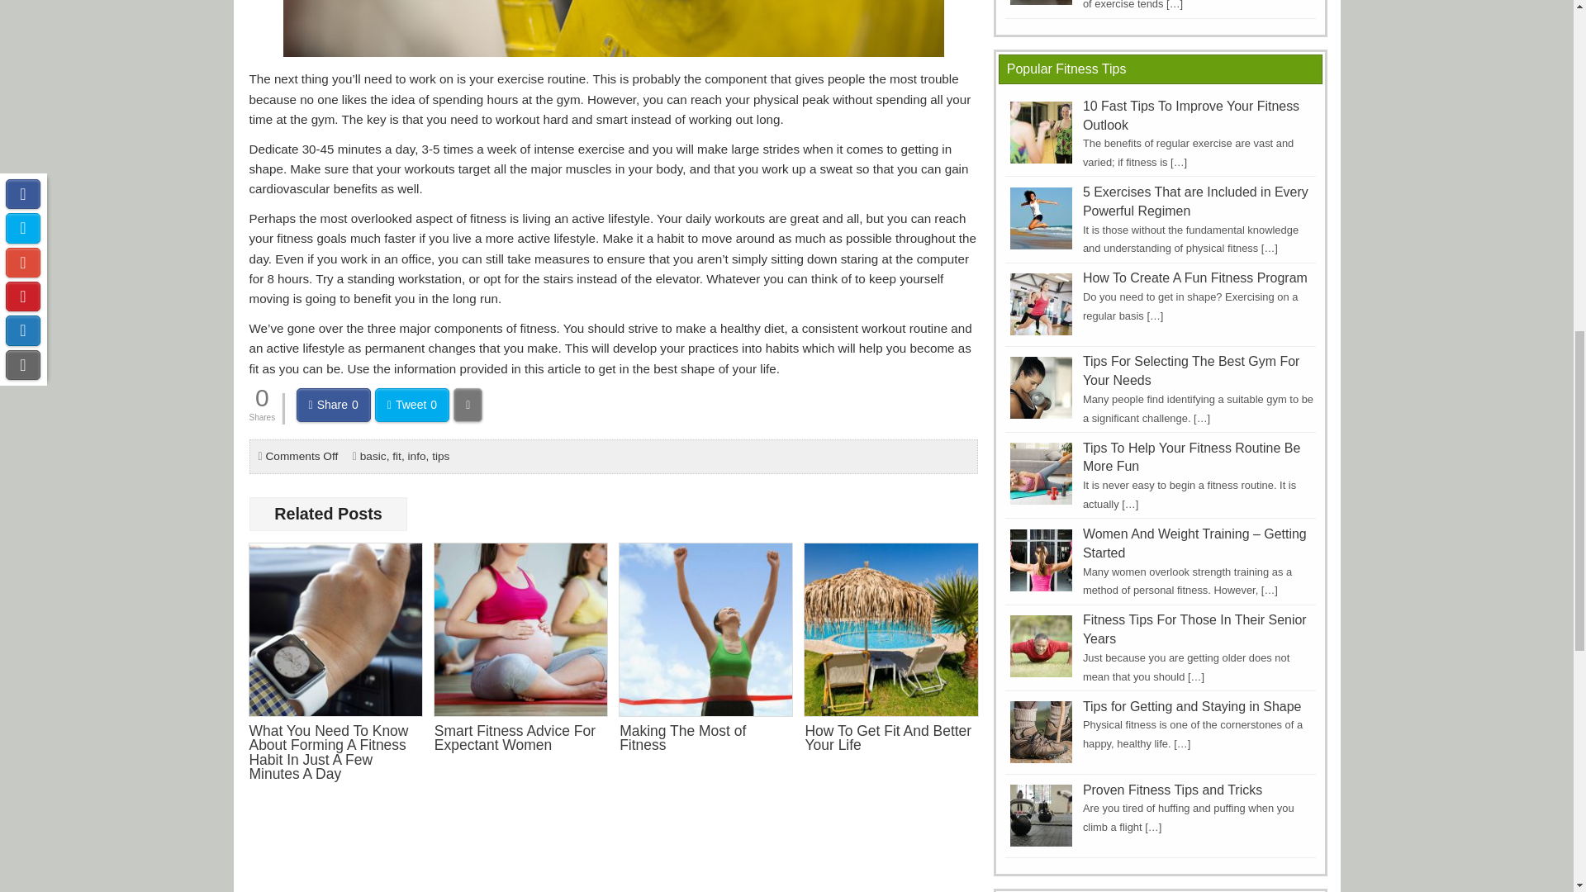 This screenshot has height=892, width=1586. I want to click on Tweet on Twitter, so click(411, 404).